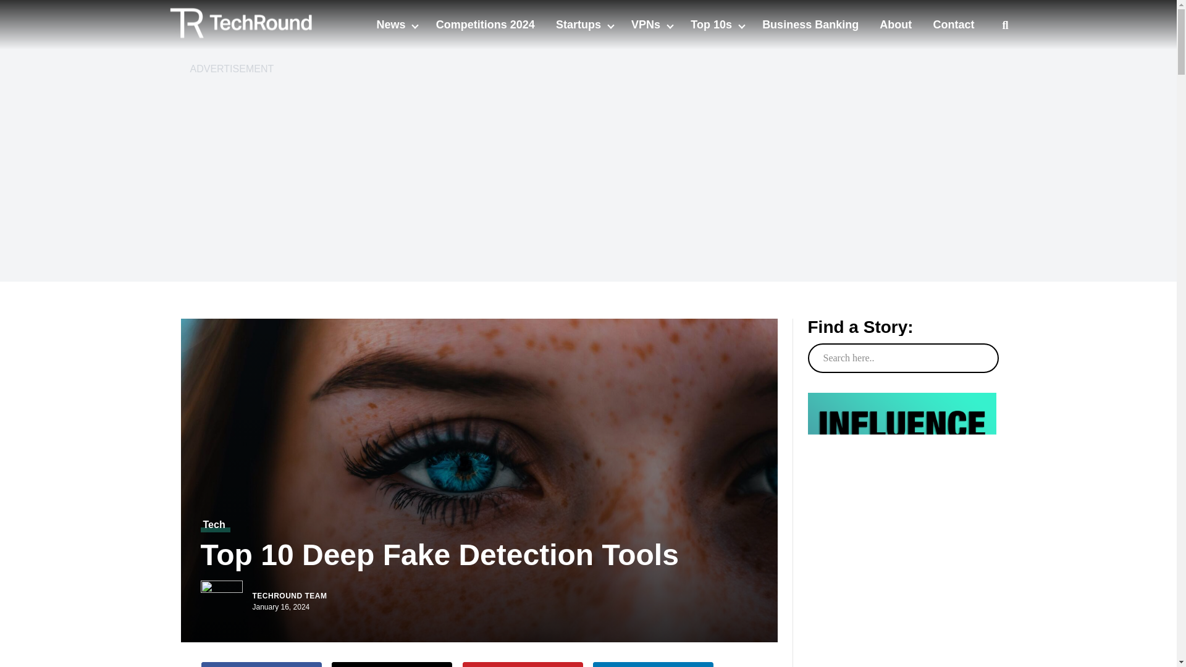 The width and height of the screenshot is (1186, 667). I want to click on Top 10s, so click(713, 25).